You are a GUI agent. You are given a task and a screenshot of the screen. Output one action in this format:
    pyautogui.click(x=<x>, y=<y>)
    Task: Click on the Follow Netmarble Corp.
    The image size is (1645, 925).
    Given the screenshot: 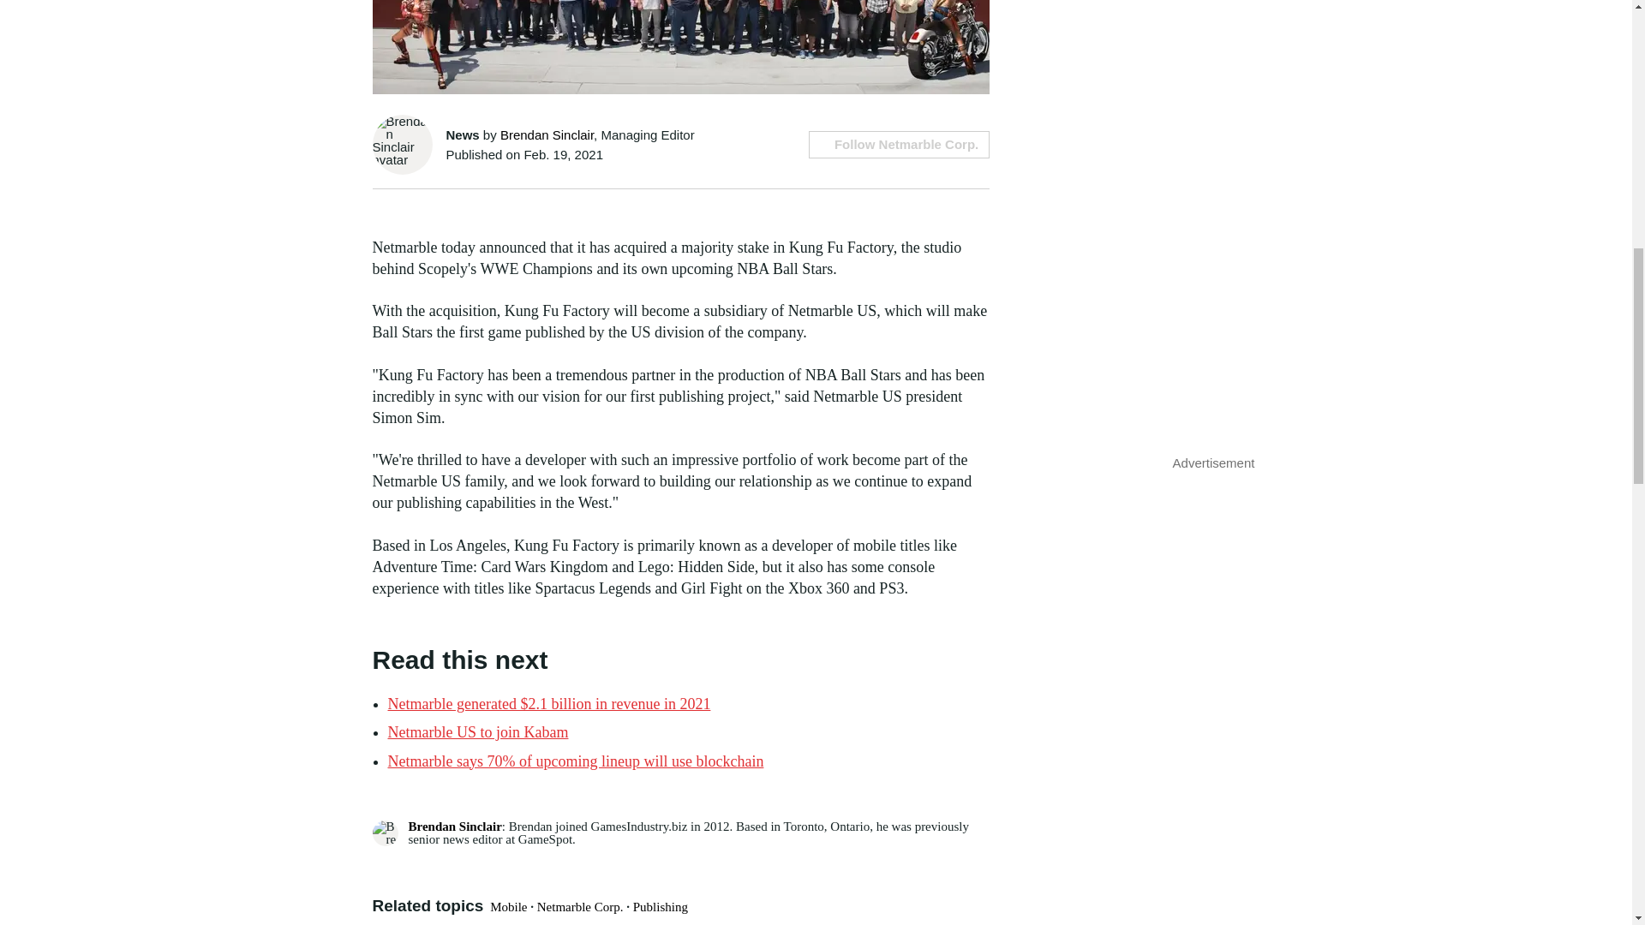 What is the action you would take?
    pyautogui.click(x=900, y=144)
    